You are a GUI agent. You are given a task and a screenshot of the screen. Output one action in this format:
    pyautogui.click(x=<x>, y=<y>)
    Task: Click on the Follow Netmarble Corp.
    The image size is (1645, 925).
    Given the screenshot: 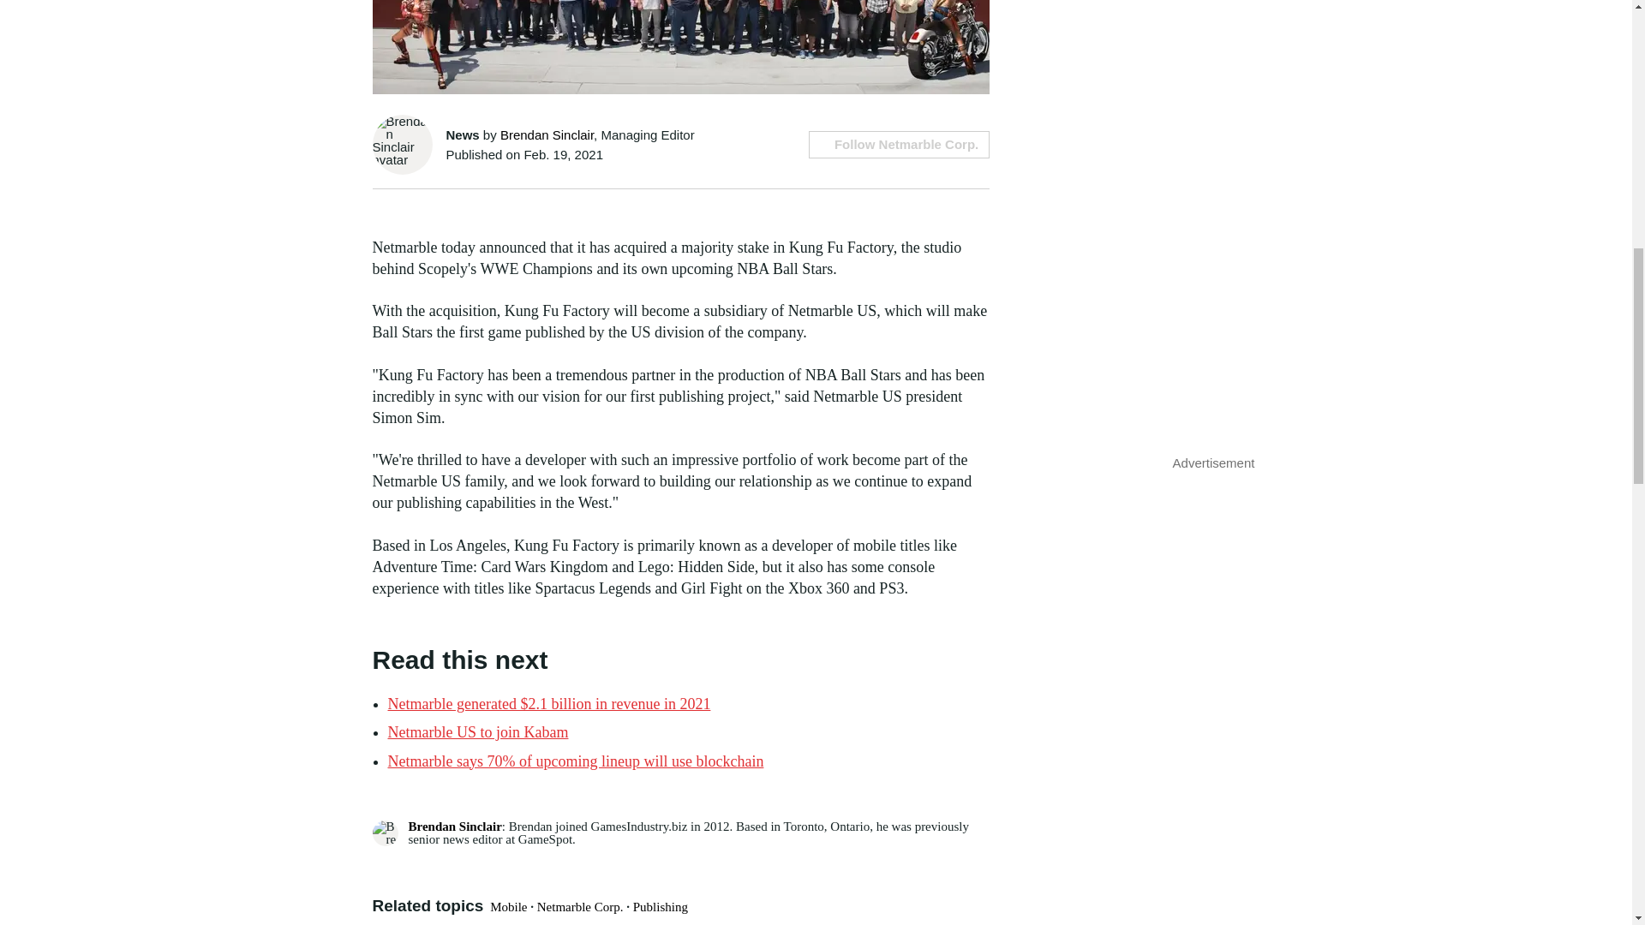 What is the action you would take?
    pyautogui.click(x=900, y=144)
    